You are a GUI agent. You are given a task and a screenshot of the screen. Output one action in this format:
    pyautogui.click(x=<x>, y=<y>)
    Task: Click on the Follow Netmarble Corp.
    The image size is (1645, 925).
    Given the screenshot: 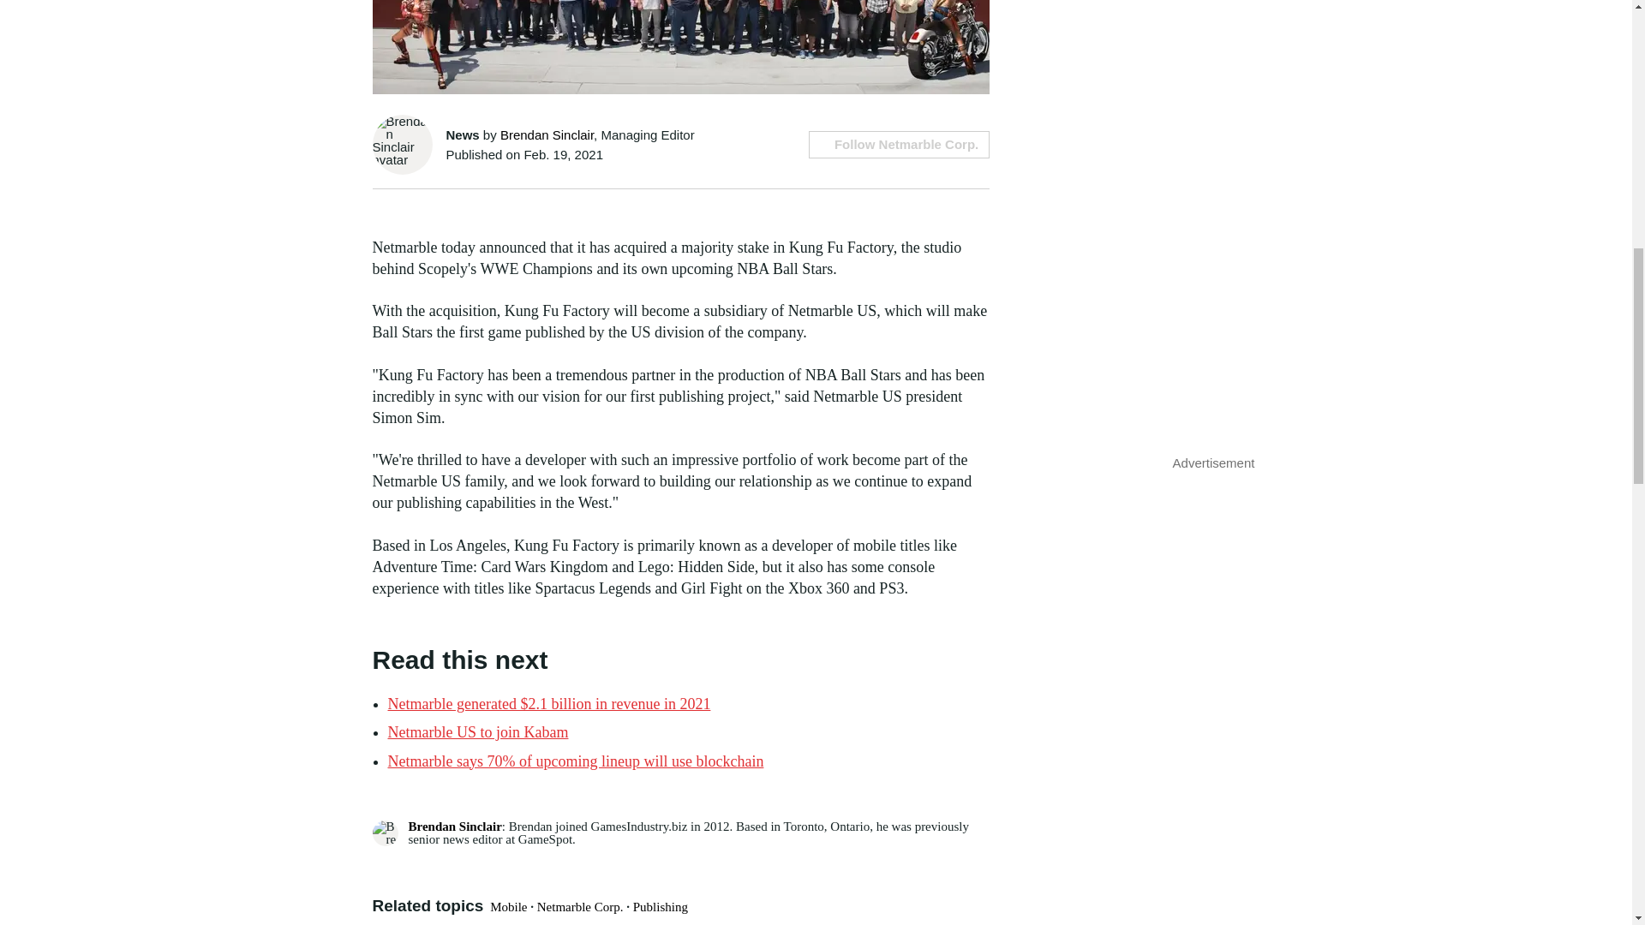 What is the action you would take?
    pyautogui.click(x=900, y=144)
    